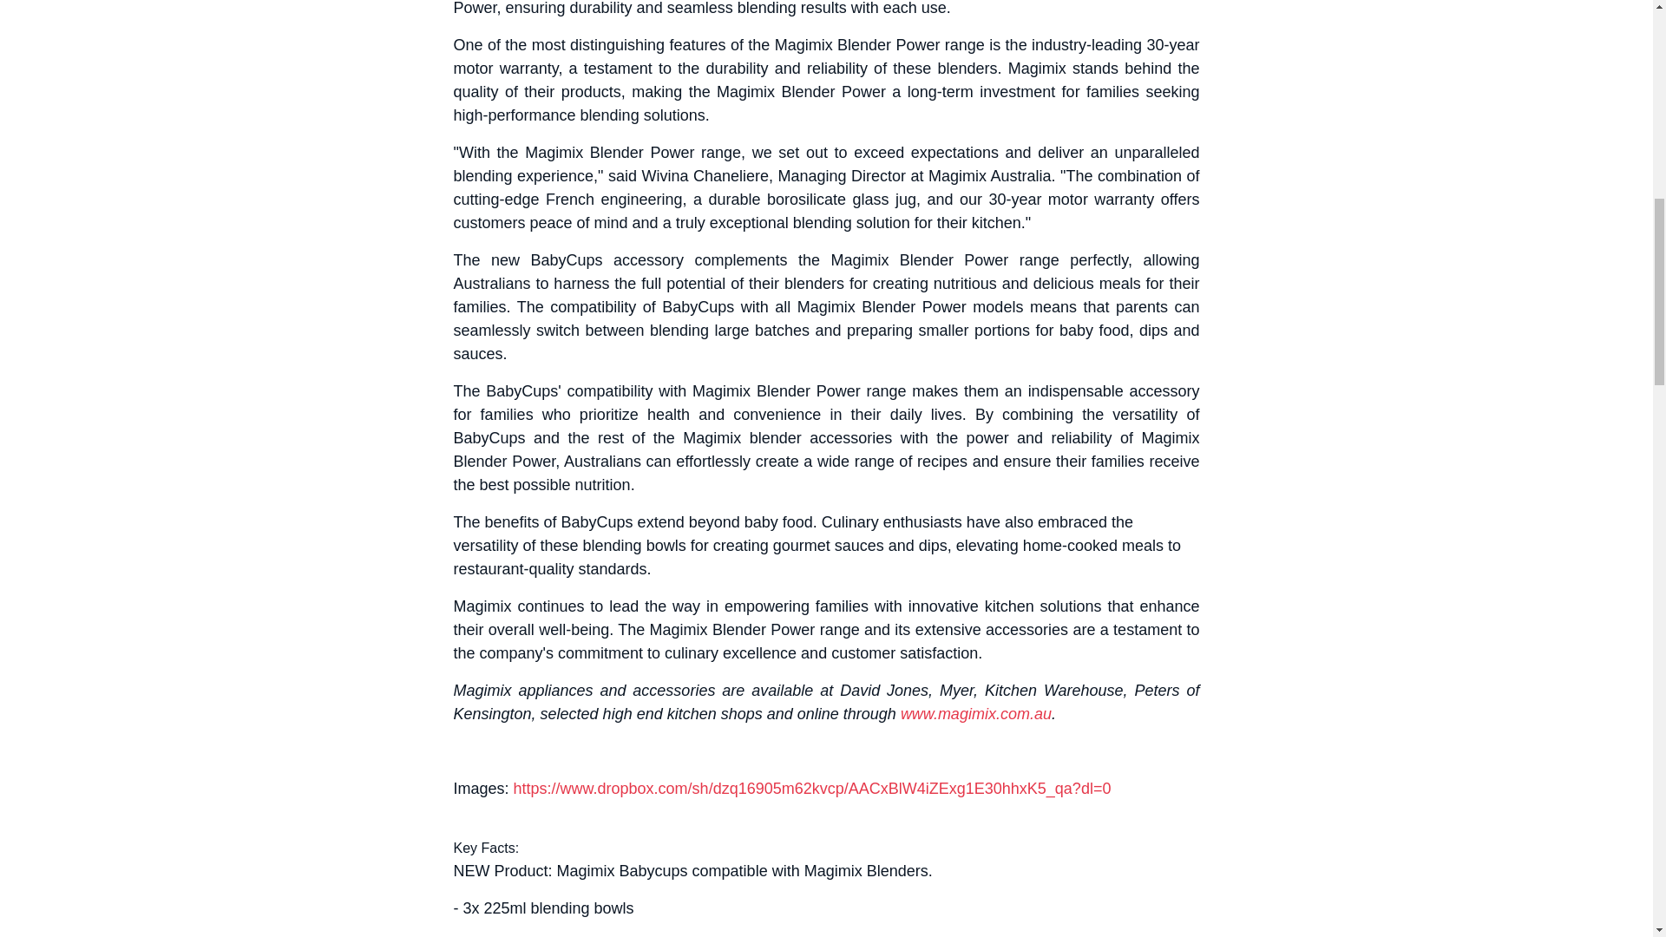 Image resolution: width=1666 pixels, height=937 pixels. What do you see at coordinates (975, 713) in the screenshot?
I see `www.magimix.com.au` at bounding box center [975, 713].